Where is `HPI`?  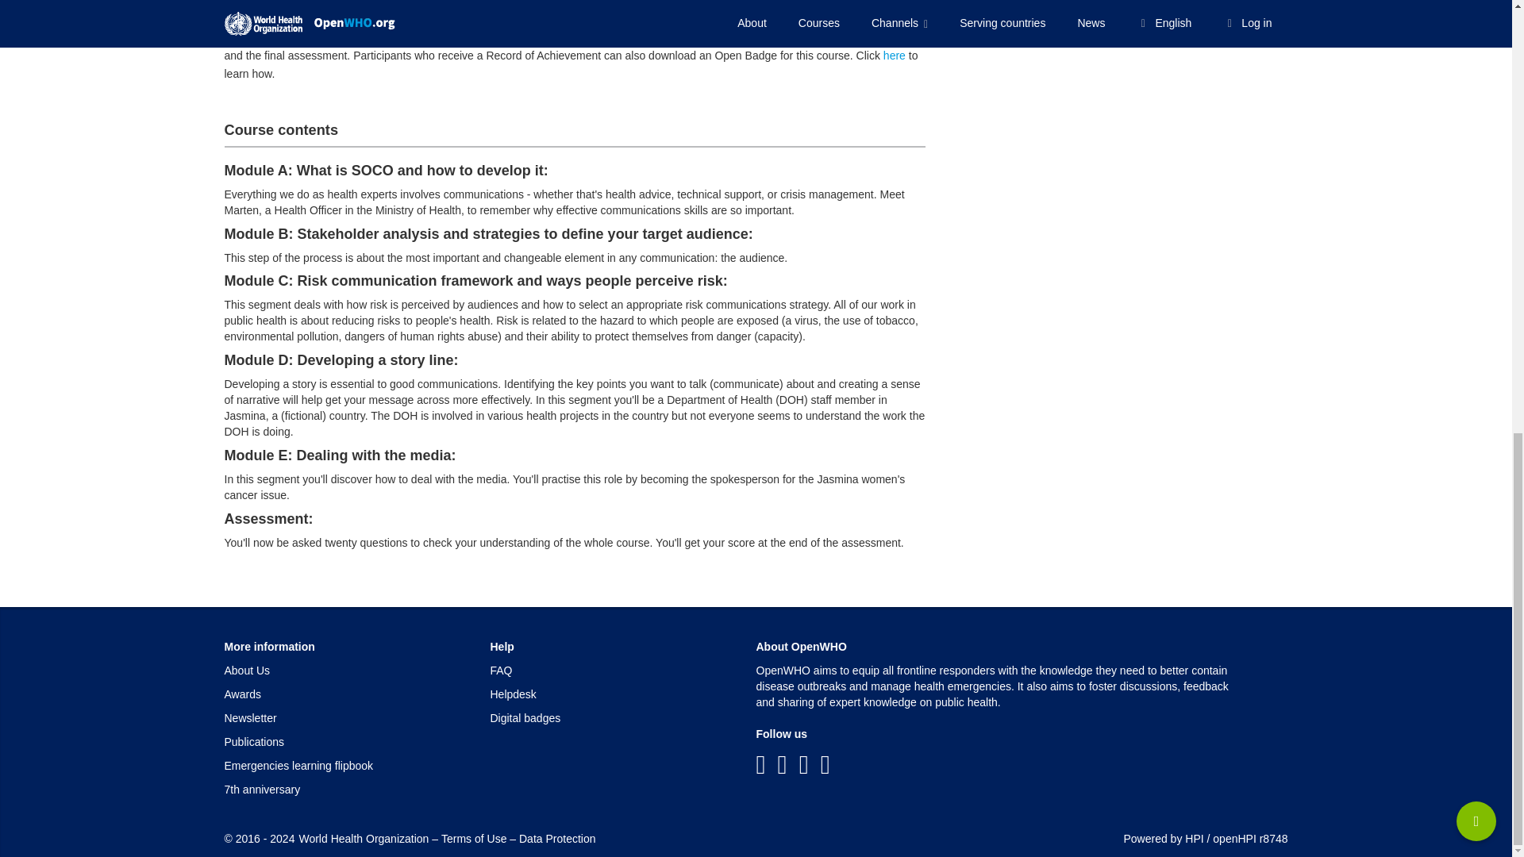 HPI is located at coordinates (1194, 838).